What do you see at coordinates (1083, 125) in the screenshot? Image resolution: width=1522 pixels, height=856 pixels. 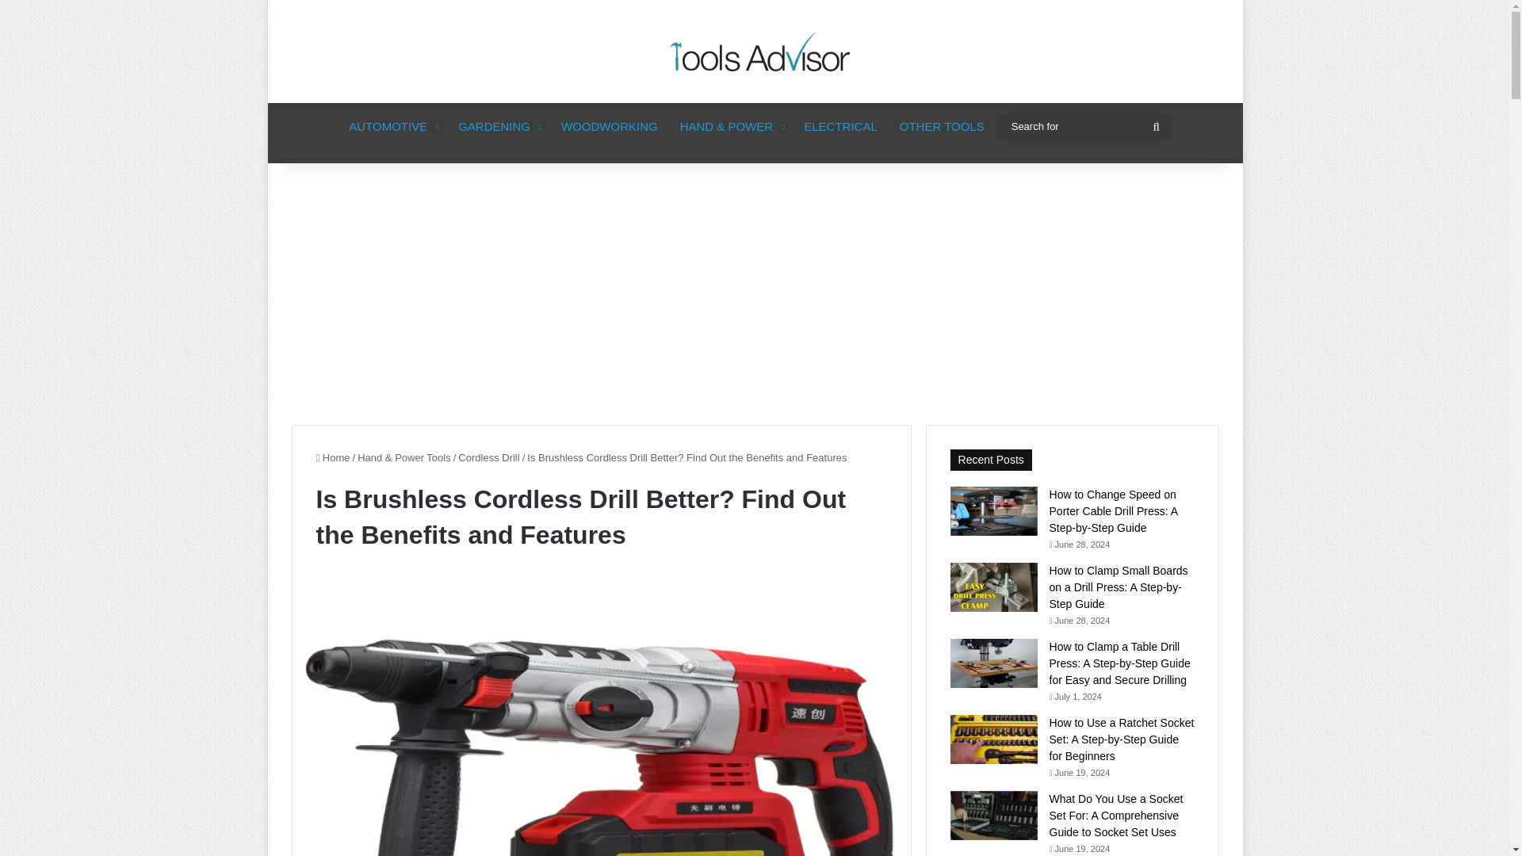 I see `Search for` at bounding box center [1083, 125].